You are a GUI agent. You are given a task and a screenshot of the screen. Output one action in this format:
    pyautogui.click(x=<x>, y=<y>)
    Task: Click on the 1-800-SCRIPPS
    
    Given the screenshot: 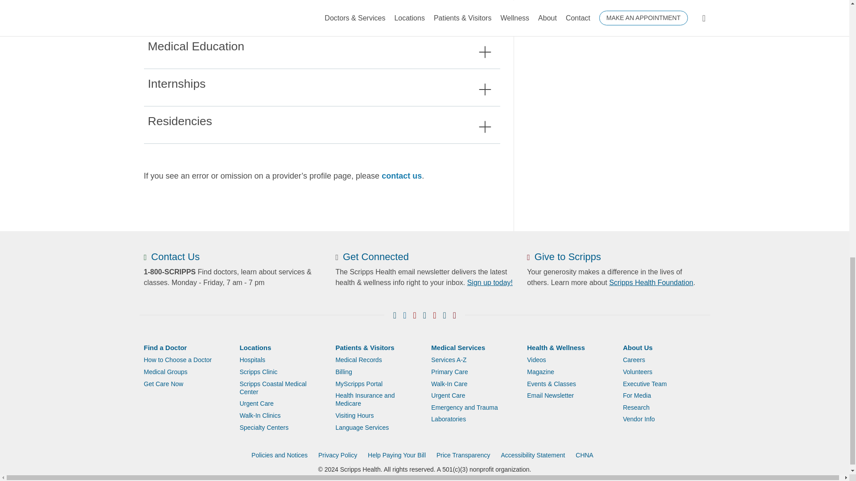 What is the action you would take?
    pyautogui.click(x=169, y=272)
    